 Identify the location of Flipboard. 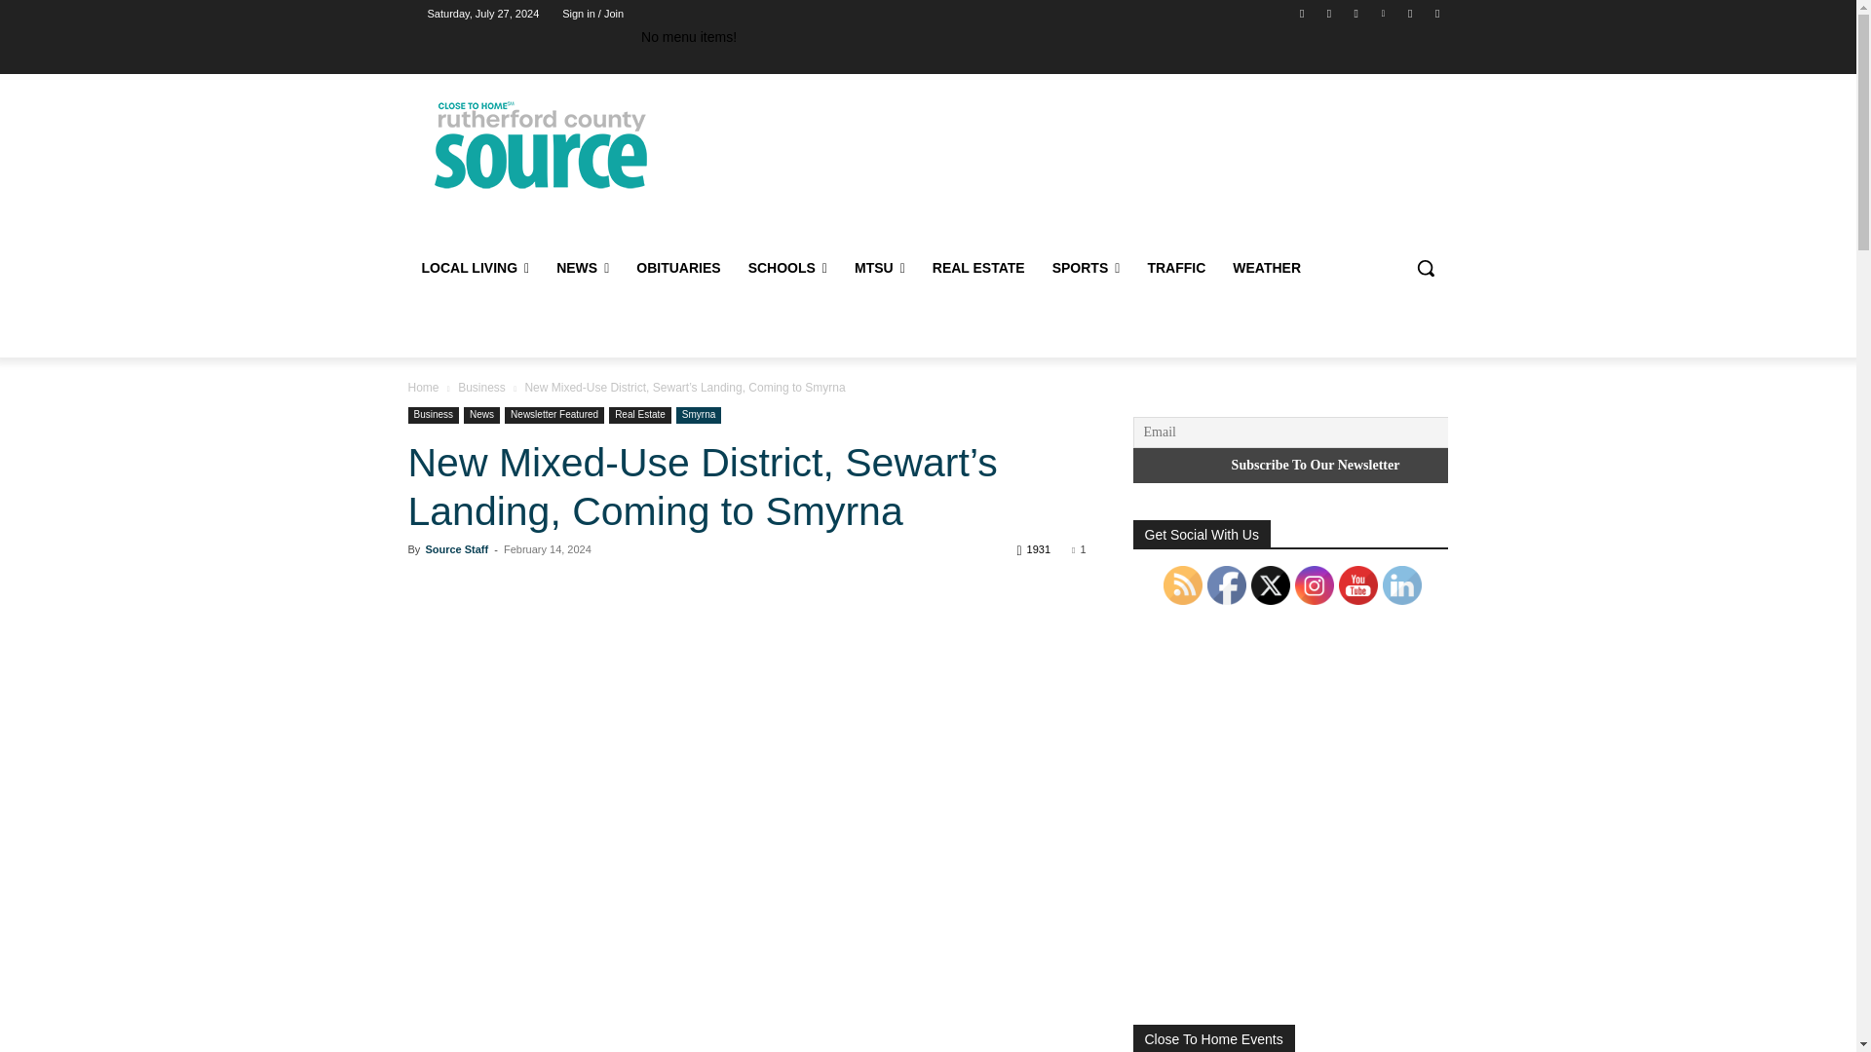
(1329, 13).